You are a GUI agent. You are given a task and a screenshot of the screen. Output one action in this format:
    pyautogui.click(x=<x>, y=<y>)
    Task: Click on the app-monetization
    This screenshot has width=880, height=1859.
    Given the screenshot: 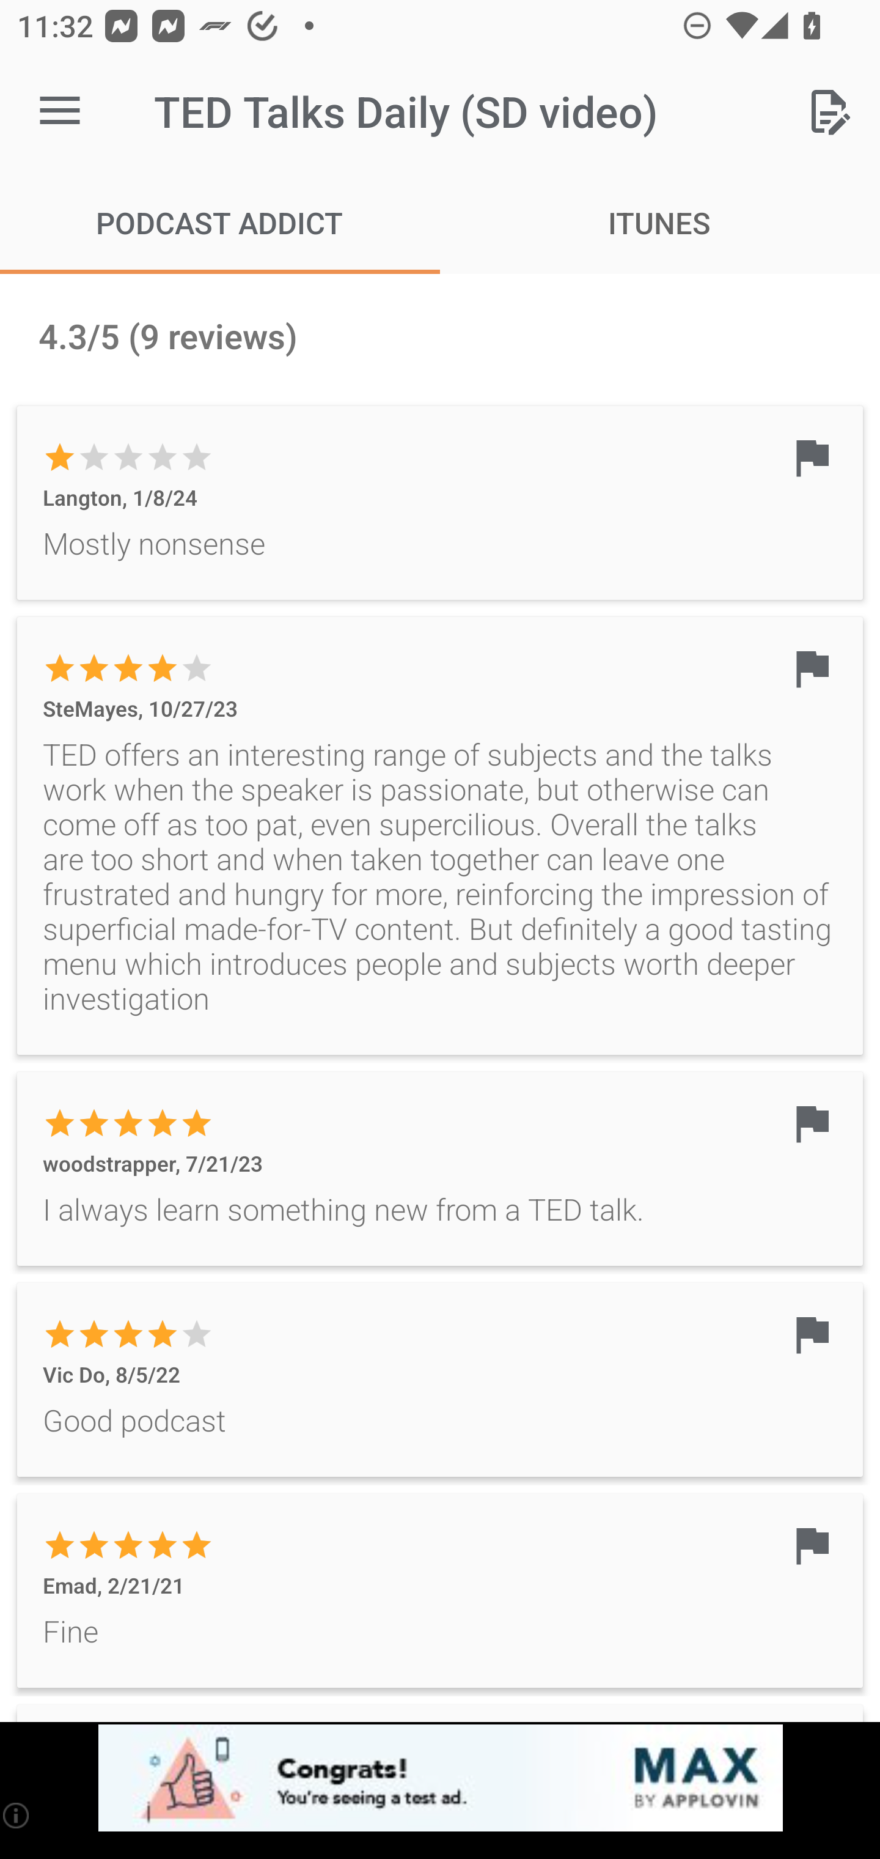 What is the action you would take?
    pyautogui.click(x=440, y=1779)
    